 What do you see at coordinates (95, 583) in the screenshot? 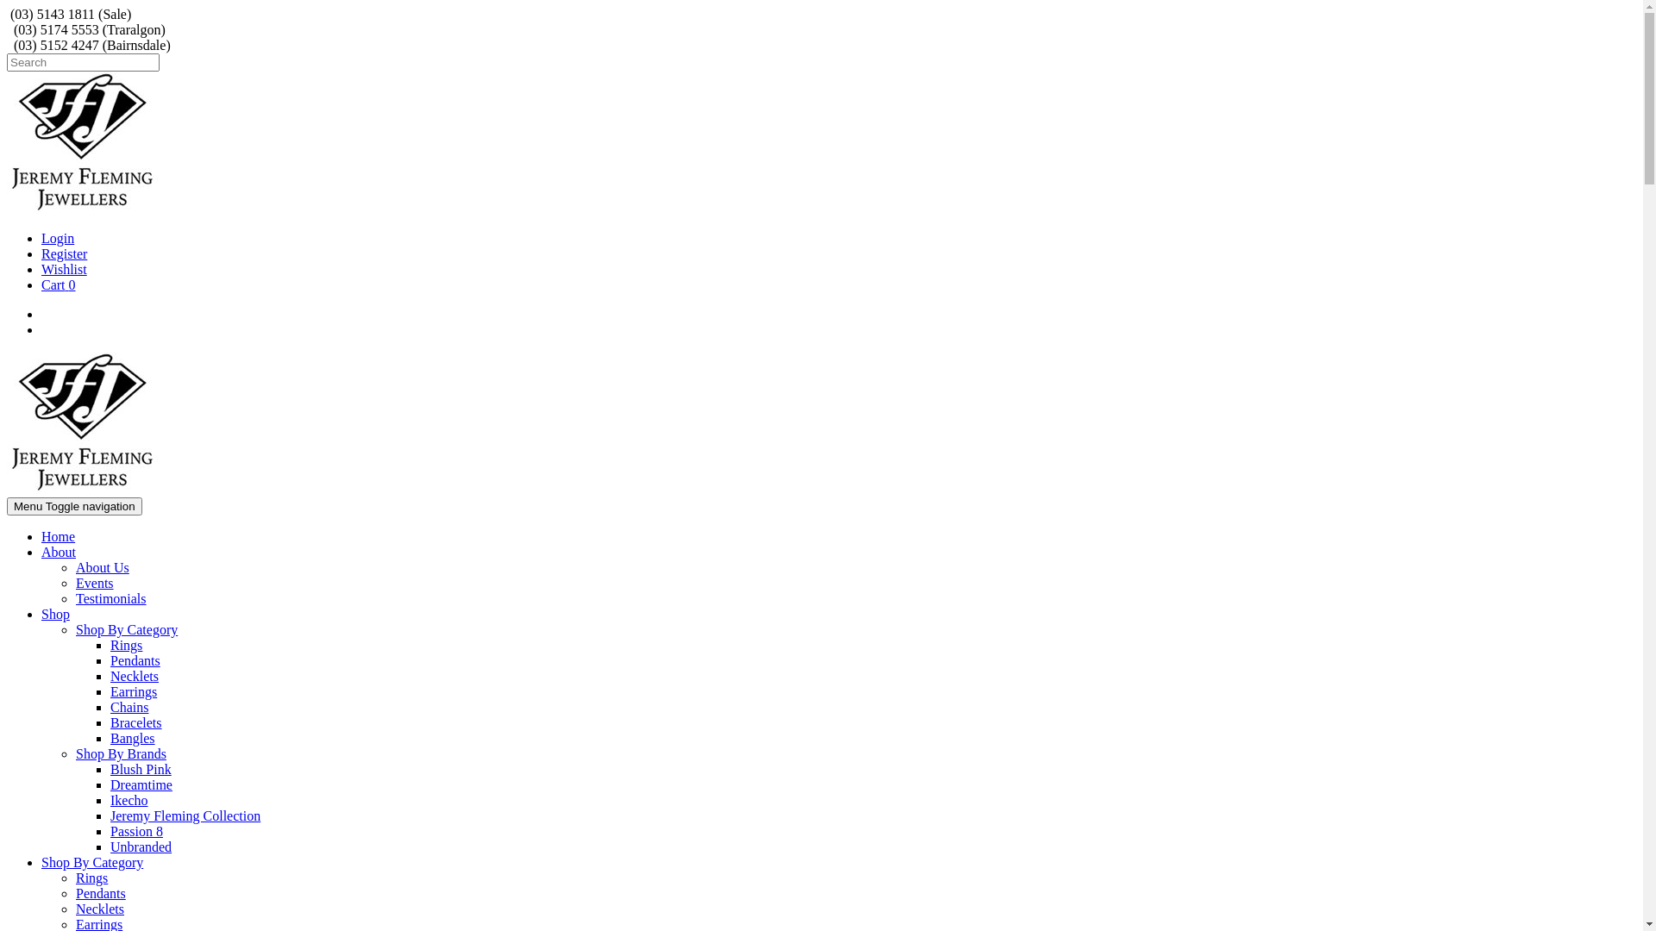
I see `Events` at bounding box center [95, 583].